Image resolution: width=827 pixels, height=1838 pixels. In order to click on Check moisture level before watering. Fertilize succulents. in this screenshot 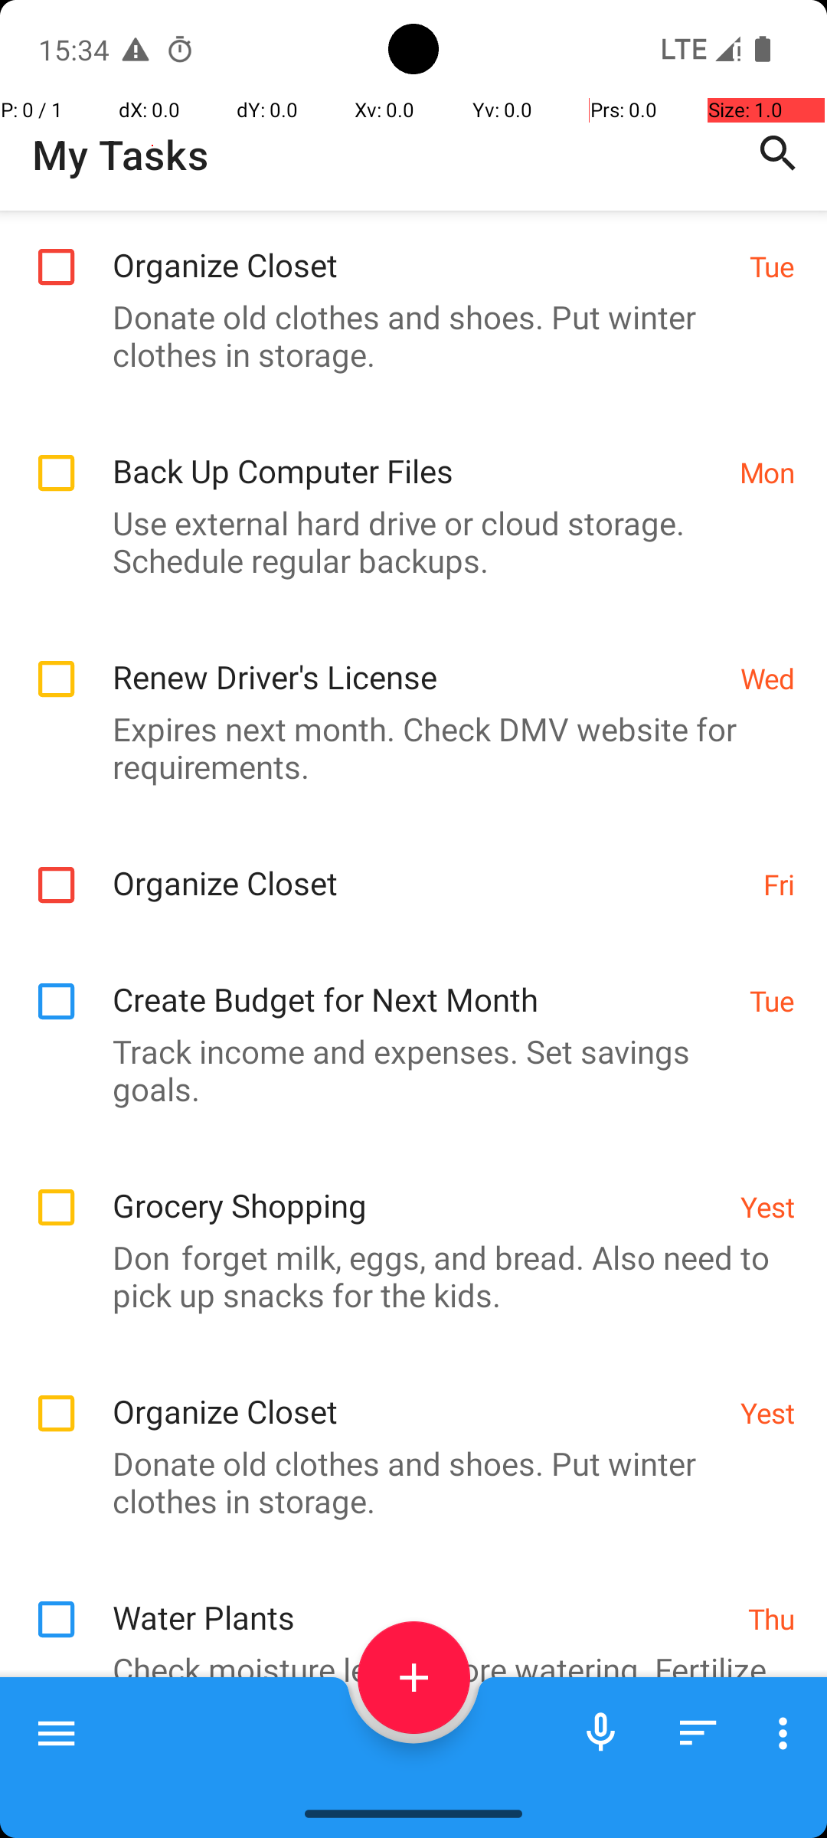, I will do `click(406, 1688)`.